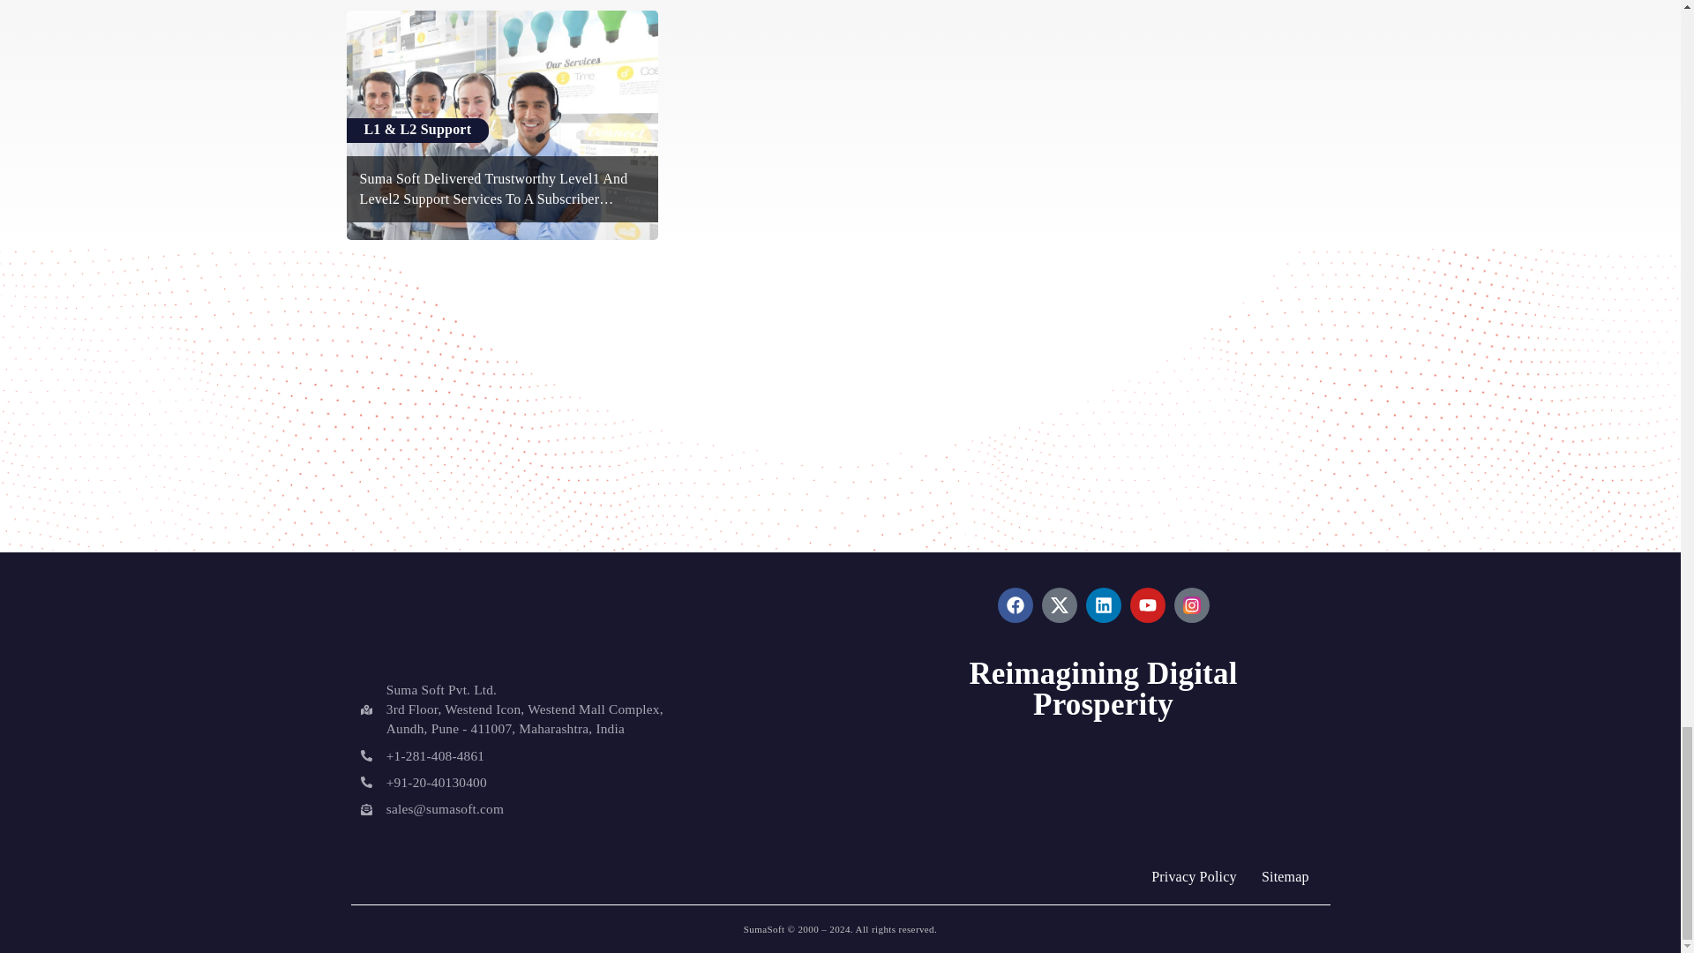 The width and height of the screenshot is (1694, 953). I want to click on SUMA, so click(448, 618).